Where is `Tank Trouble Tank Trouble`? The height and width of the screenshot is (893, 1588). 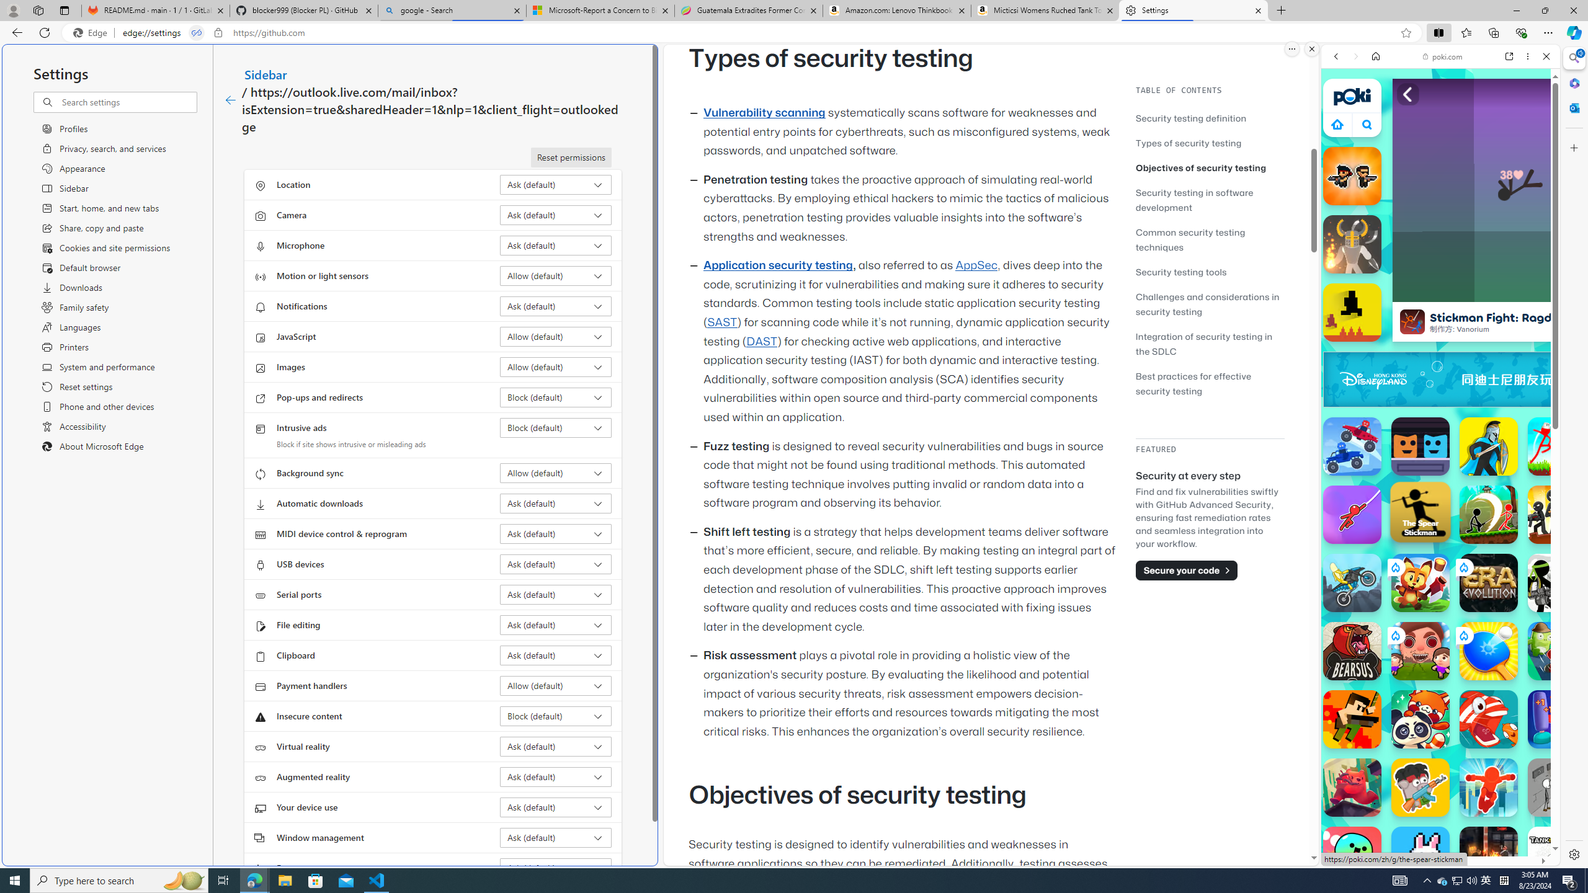
Tank Trouble Tank Trouble is located at coordinates (1557, 856).